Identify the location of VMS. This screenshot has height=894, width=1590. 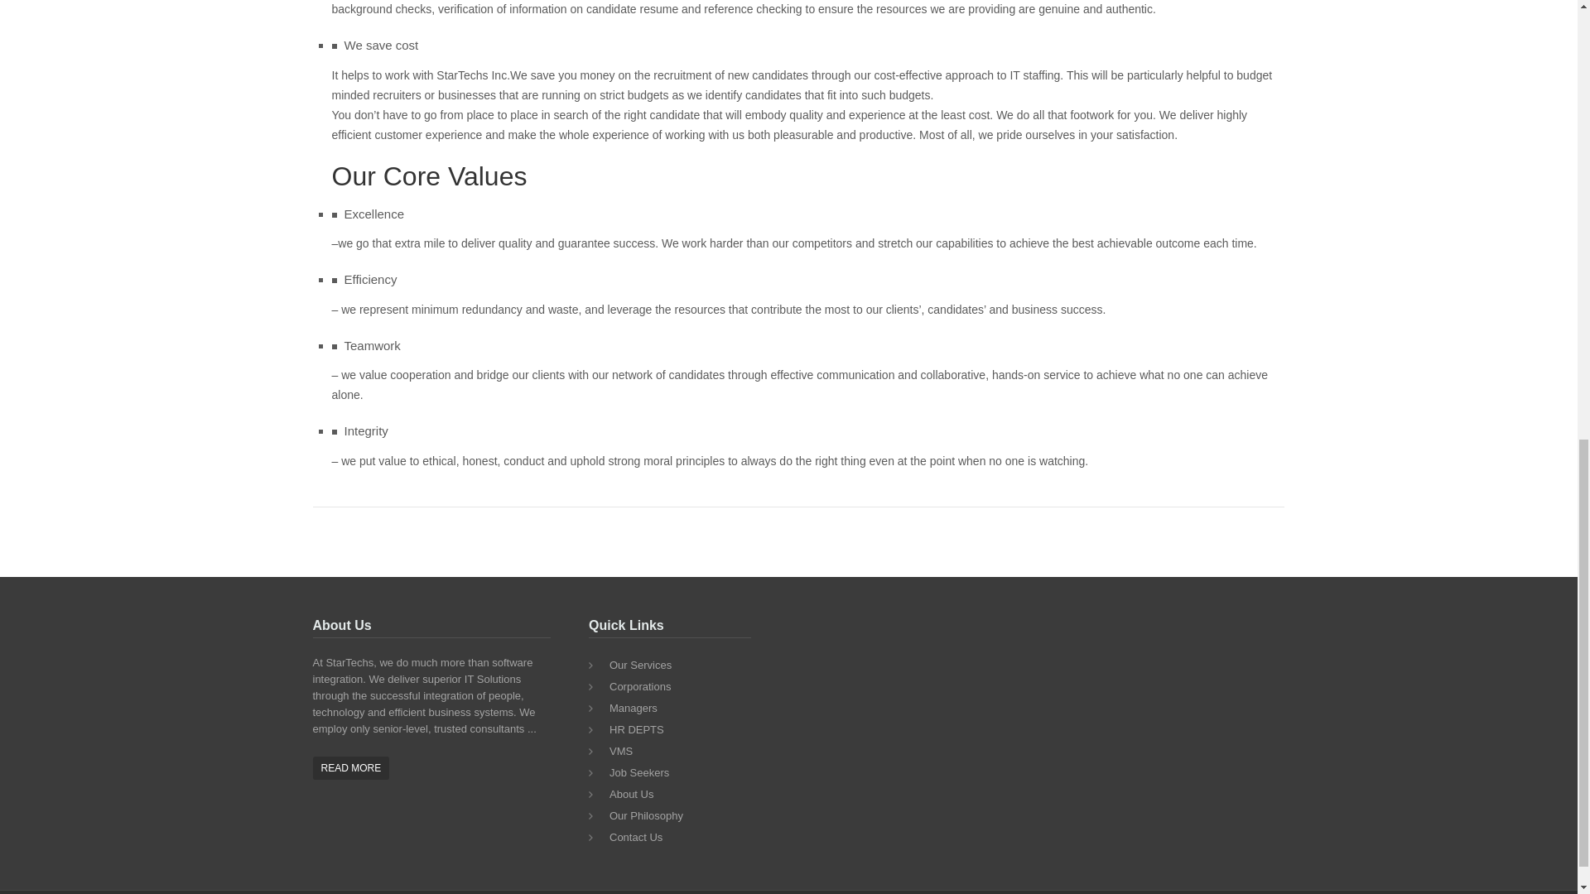
(679, 752).